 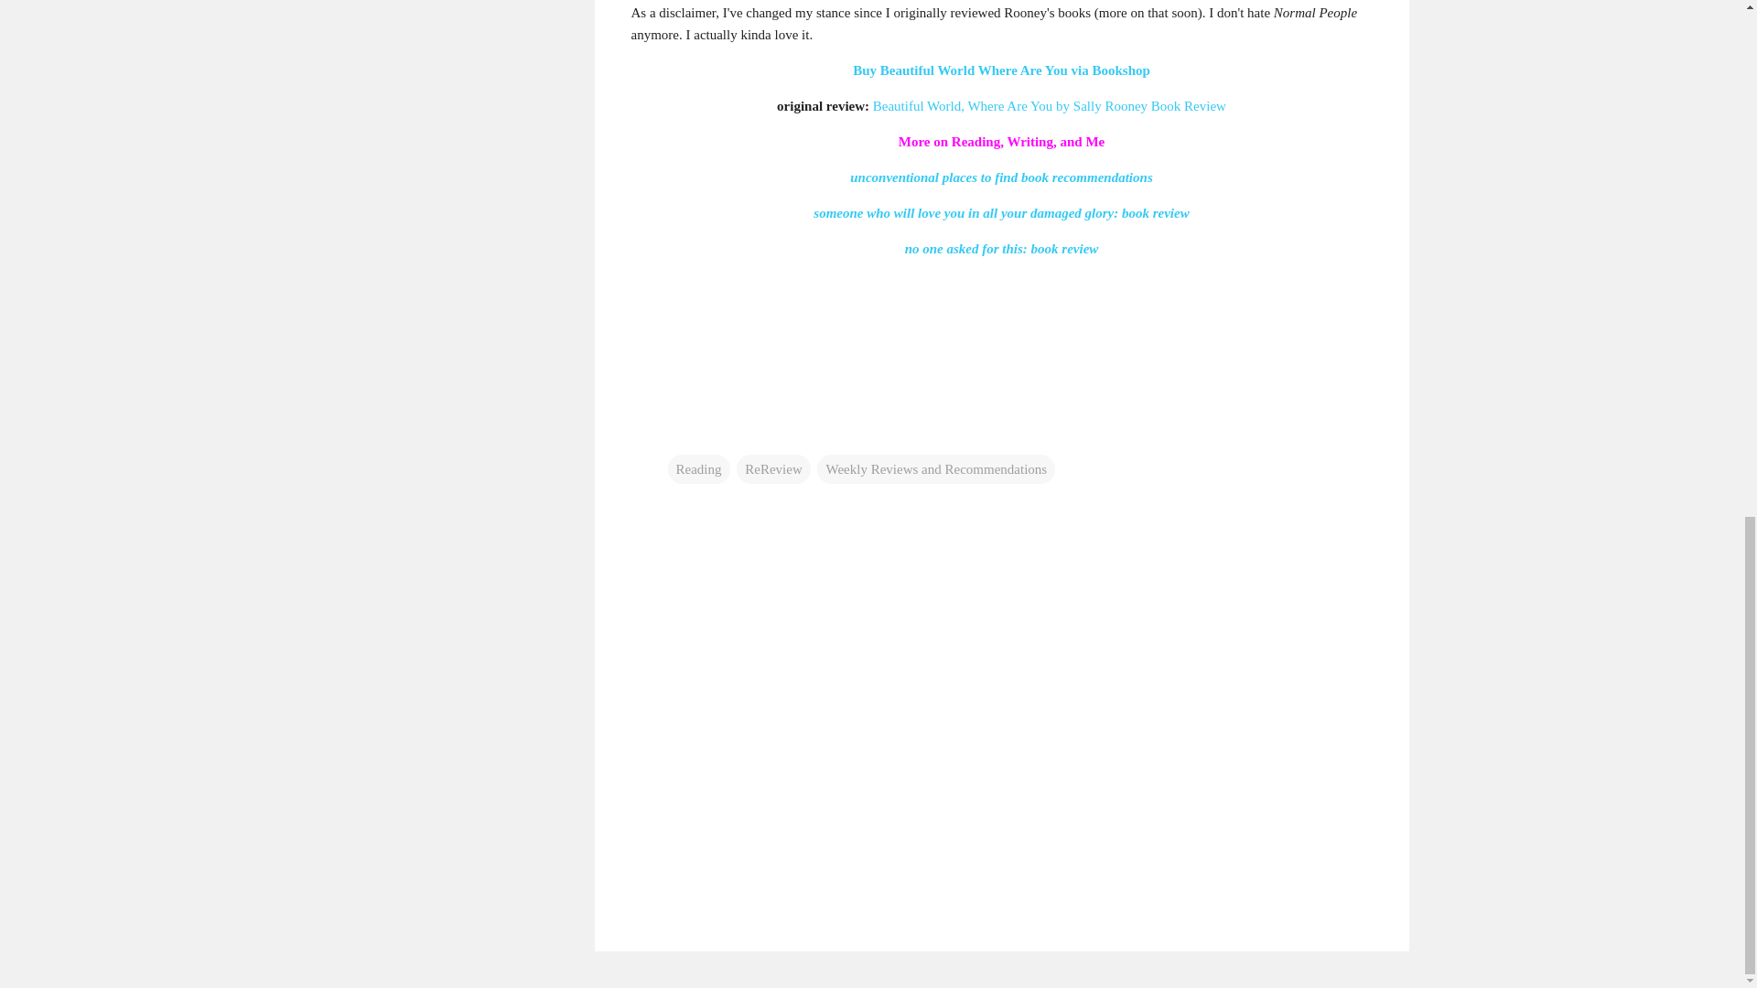 What do you see at coordinates (935, 468) in the screenshot?
I see `Weekly Reviews and Recommendations` at bounding box center [935, 468].